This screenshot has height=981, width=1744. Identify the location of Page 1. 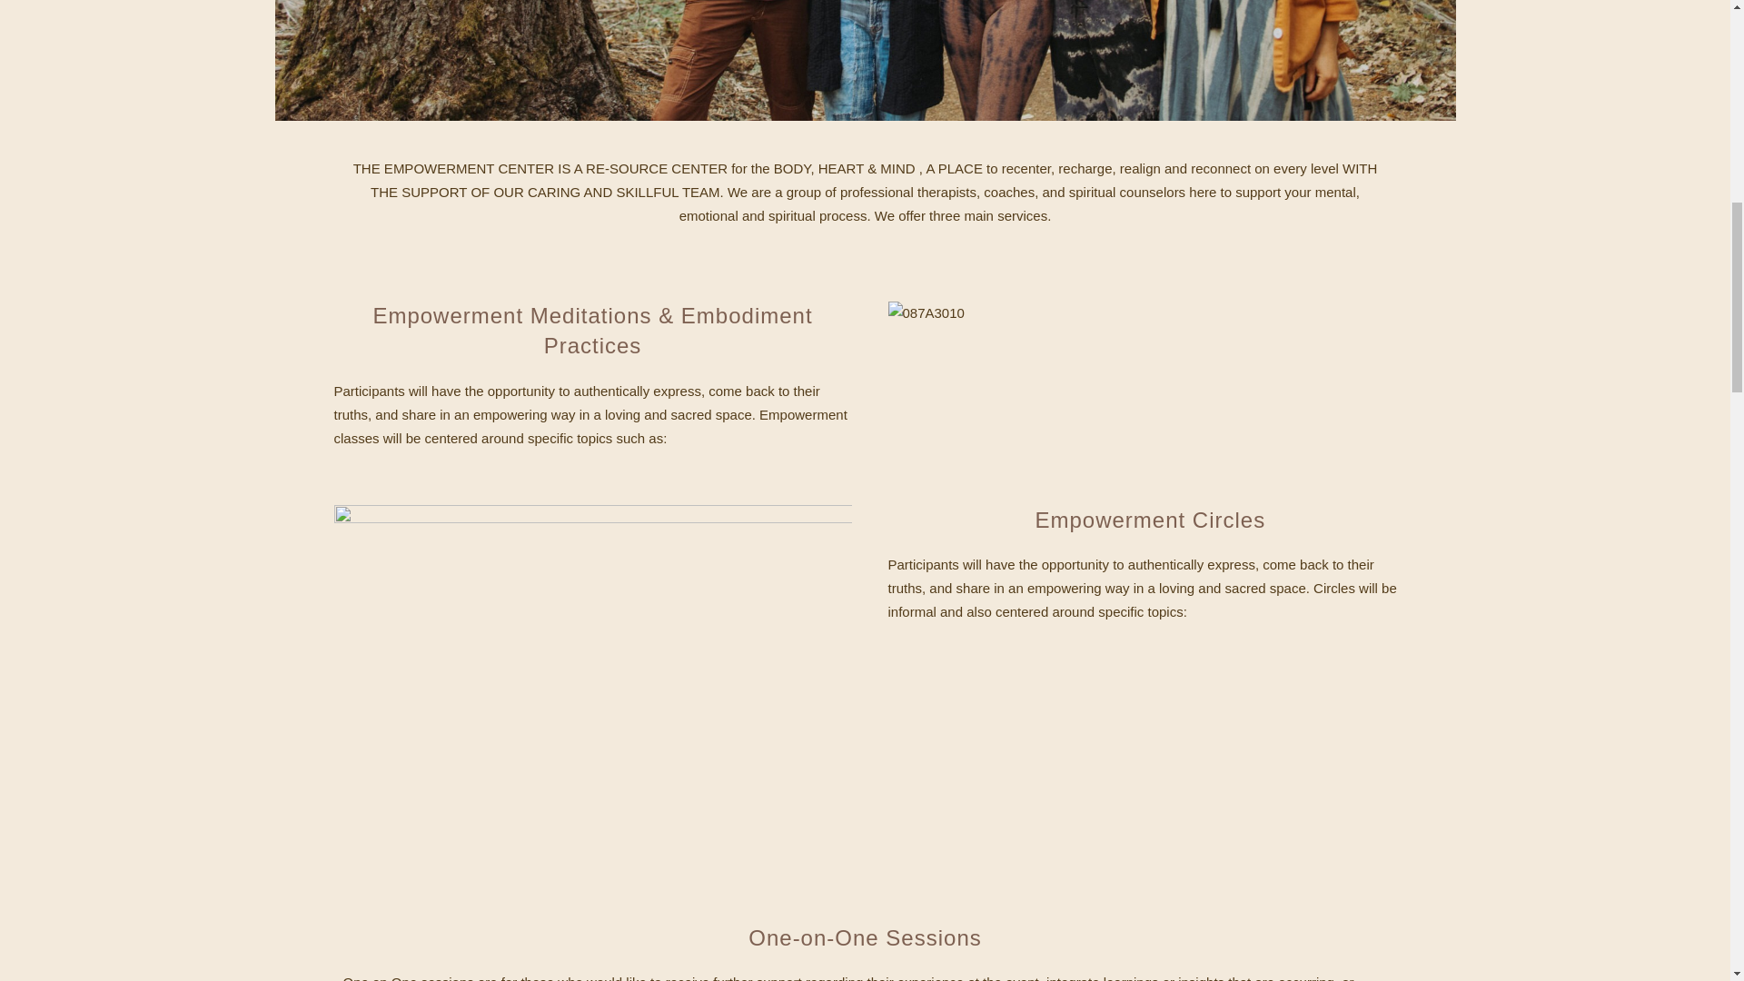
(1146, 589).